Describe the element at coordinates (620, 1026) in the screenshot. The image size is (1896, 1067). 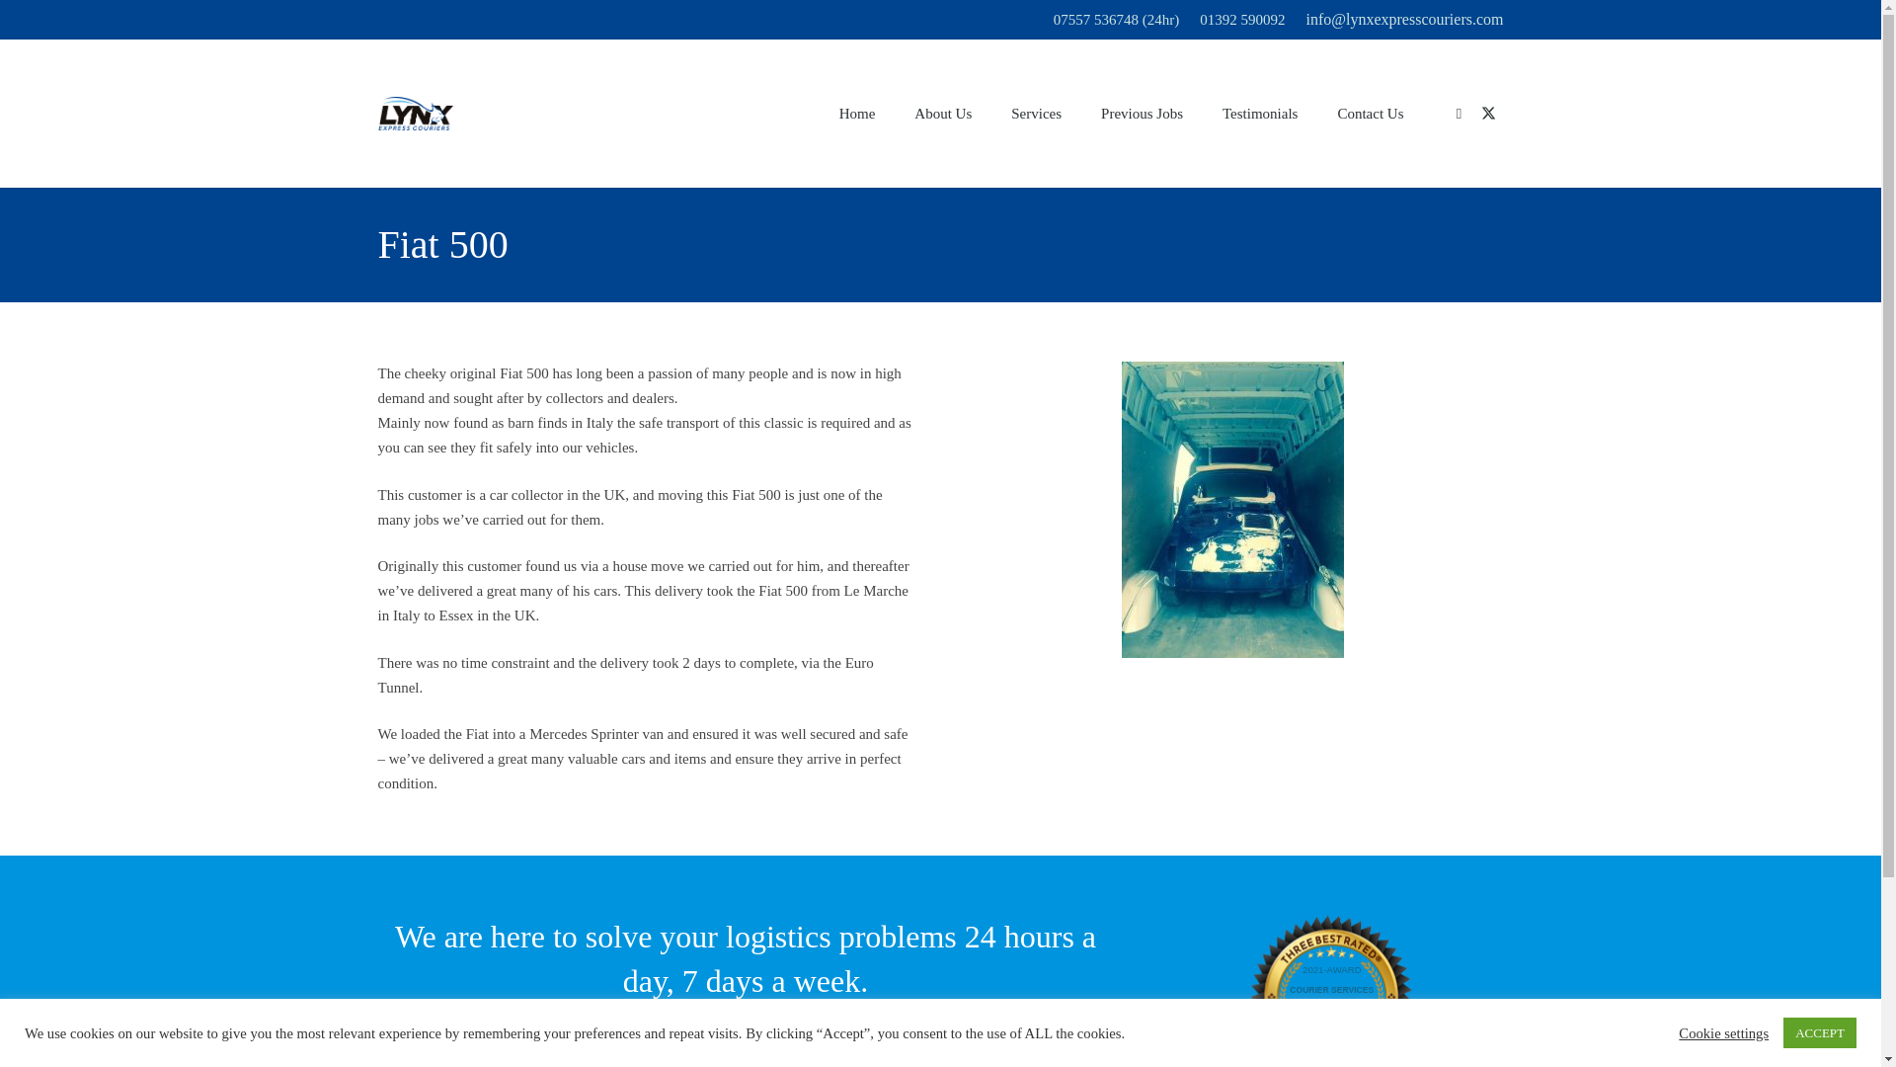
I see `01392 590092` at that location.